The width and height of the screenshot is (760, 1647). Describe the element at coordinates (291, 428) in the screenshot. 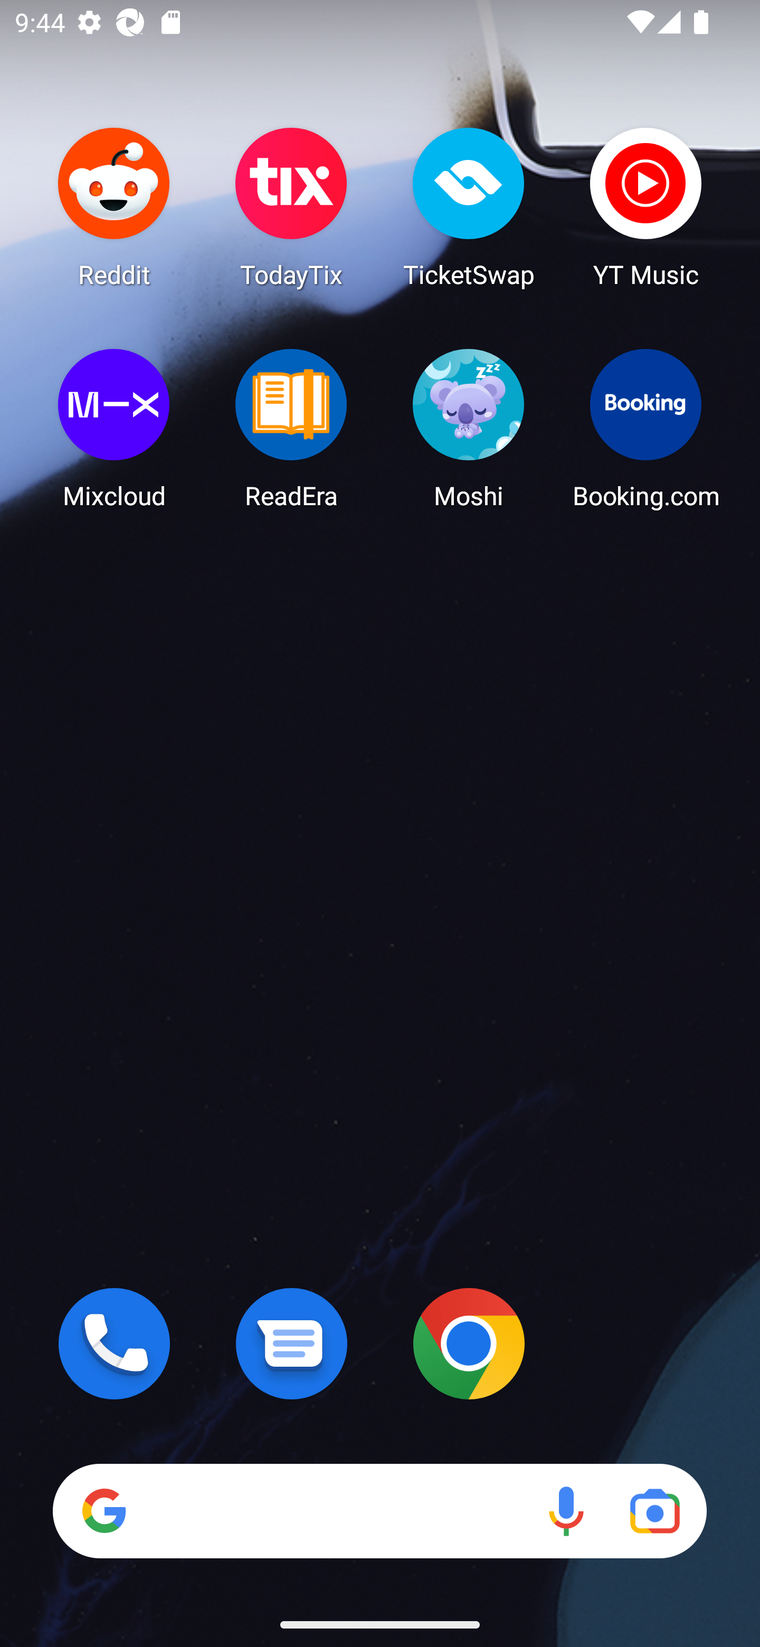

I see `ReadEra` at that location.